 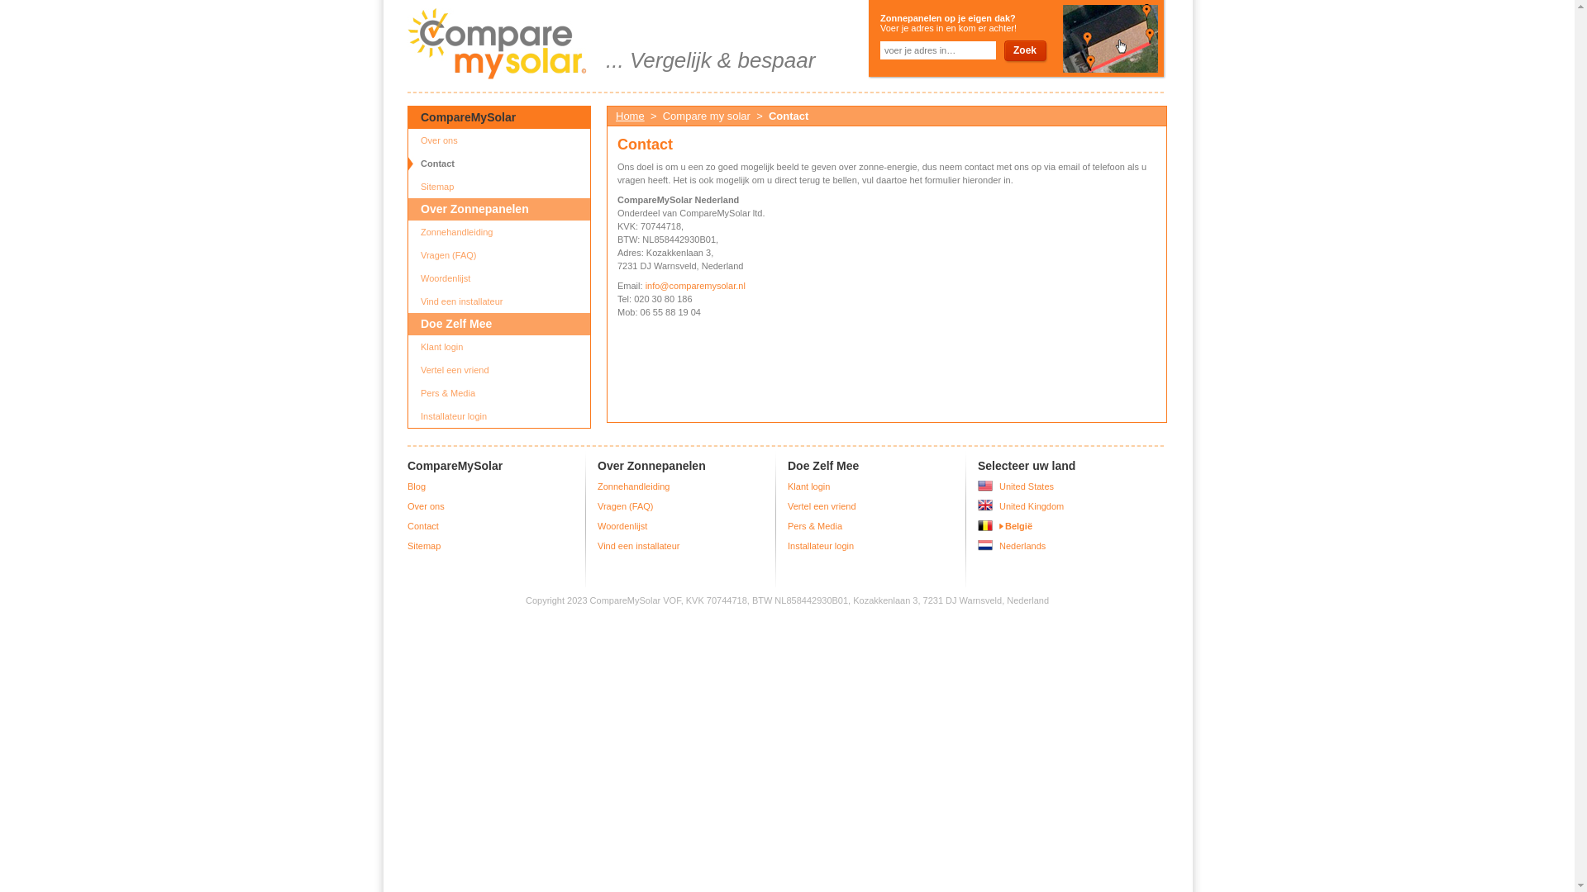 What do you see at coordinates (499, 140) in the screenshot?
I see `Over ons` at bounding box center [499, 140].